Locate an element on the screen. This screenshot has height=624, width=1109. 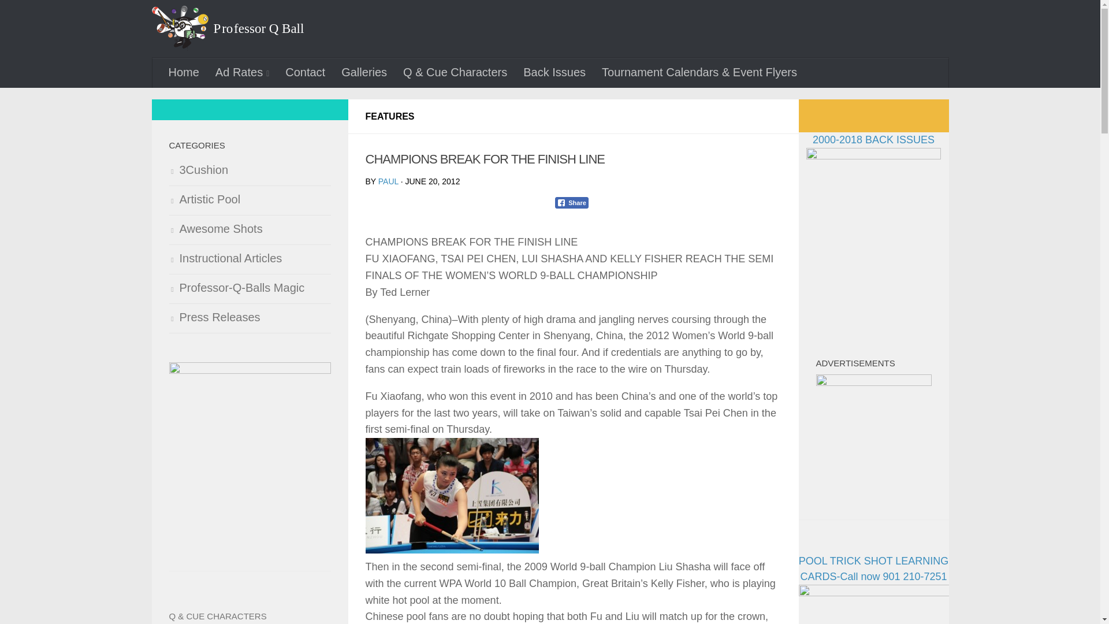
PAUL is located at coordinates (388, 181).